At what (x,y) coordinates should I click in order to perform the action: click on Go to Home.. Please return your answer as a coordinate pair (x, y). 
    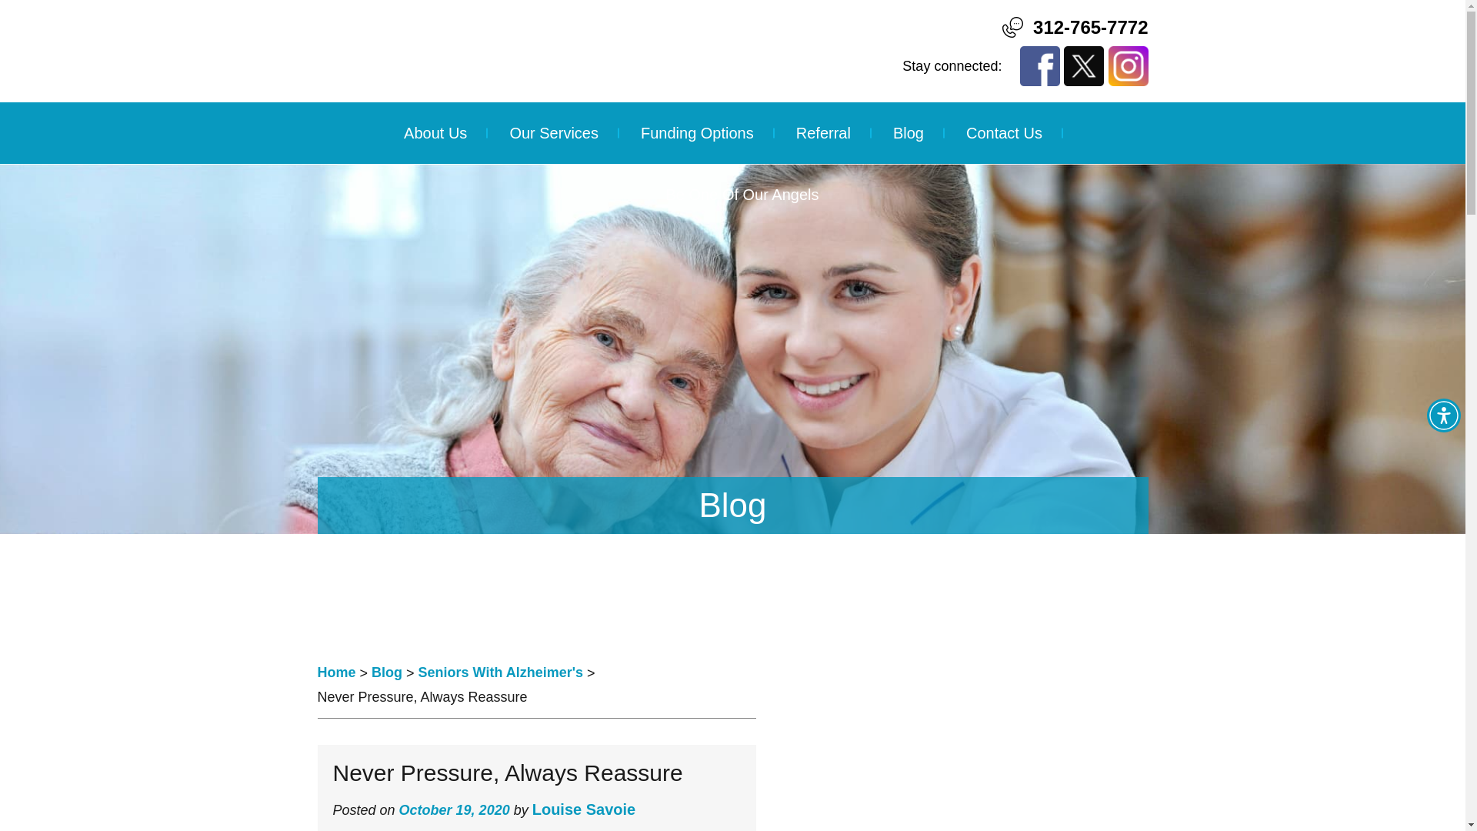
    Looking at the image, I should click on (336, 672).